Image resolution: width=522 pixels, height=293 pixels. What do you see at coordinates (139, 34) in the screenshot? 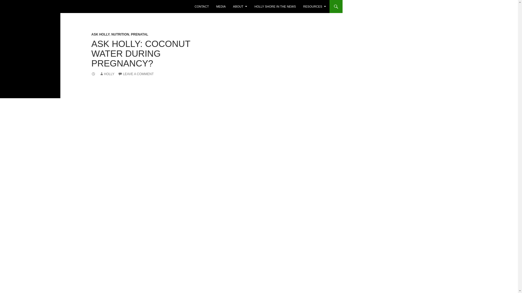
I see `PRENATAL` at bounding box center [139, 34].